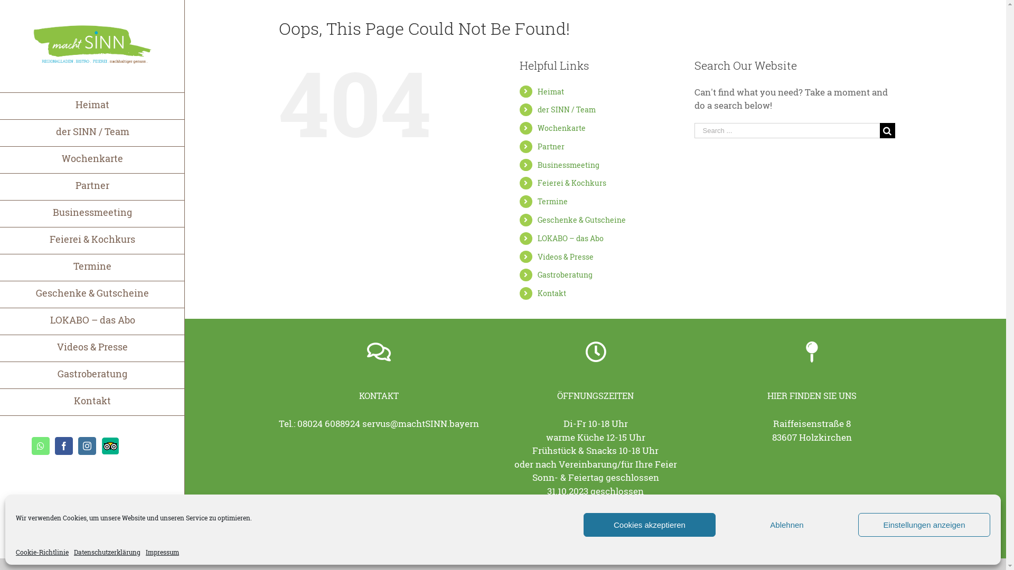 This screenshot has height=570, width=1014. What do you see at coordinates (92, 214) in the screenshot?
I see `Businessmeeting` at bounding box center [92, 214].